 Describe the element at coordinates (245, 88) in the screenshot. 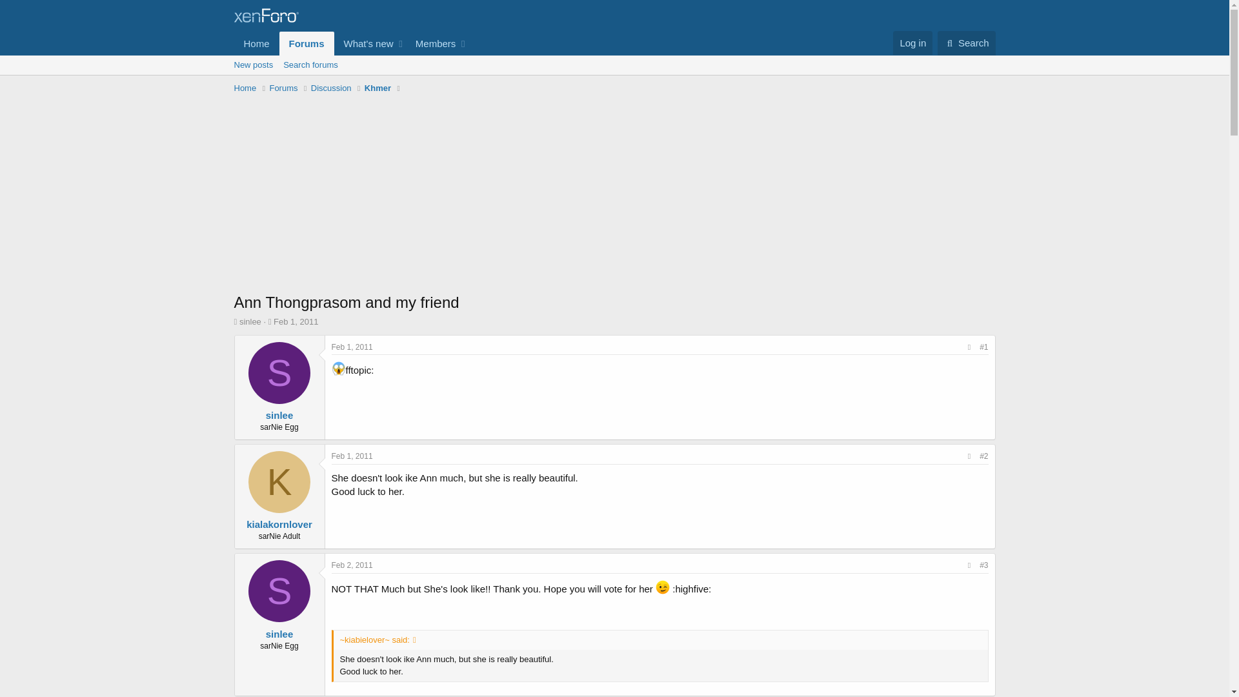

I see `Home` at that location.